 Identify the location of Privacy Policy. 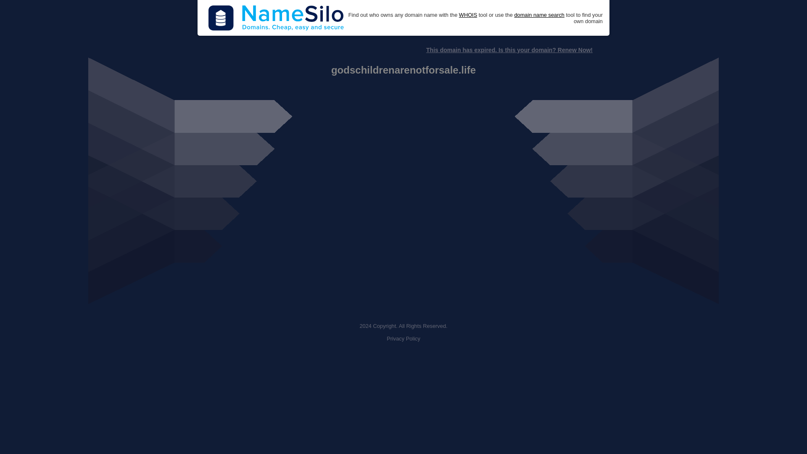
(403, 339).